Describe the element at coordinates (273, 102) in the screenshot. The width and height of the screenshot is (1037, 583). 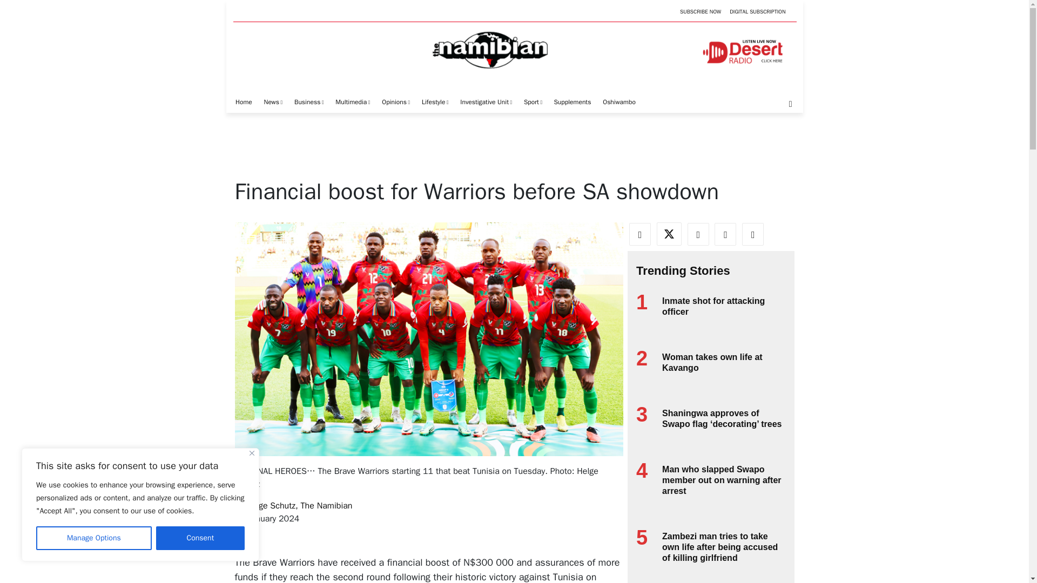
I see `News` at that location.